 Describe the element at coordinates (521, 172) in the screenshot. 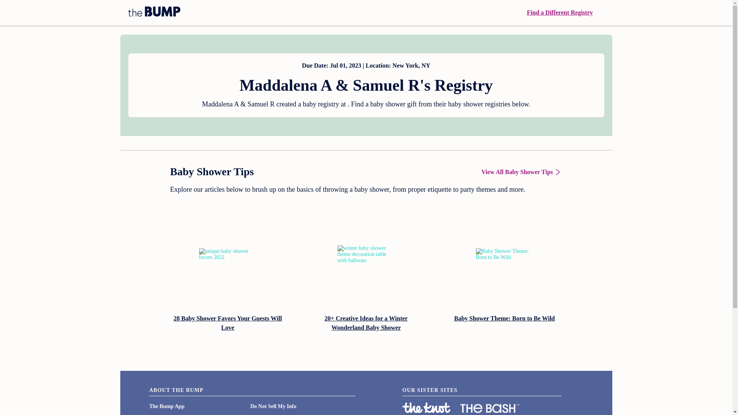

I see `View All Baby Shower Tips` at that location.